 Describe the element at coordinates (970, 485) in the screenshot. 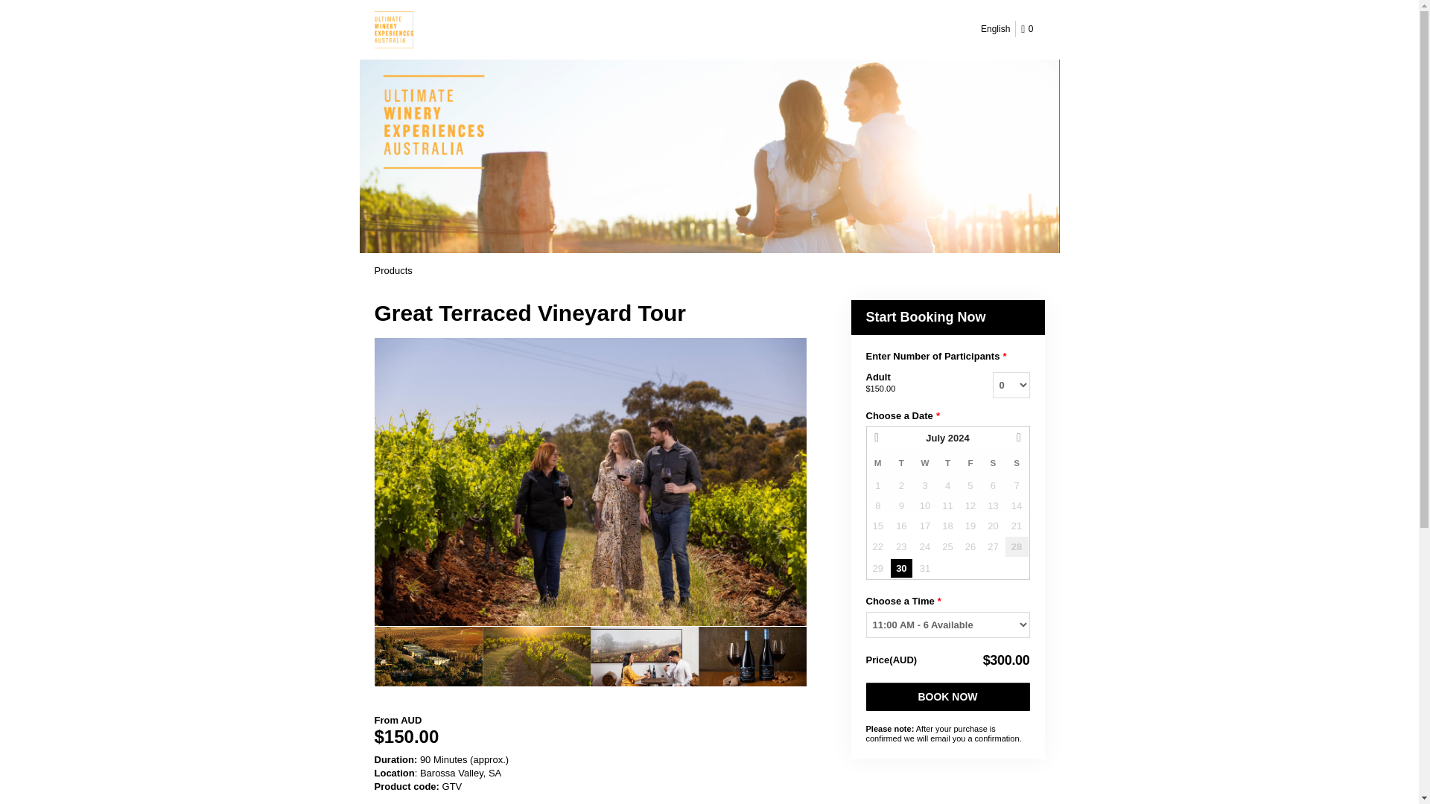

I see `Not available` at that location.